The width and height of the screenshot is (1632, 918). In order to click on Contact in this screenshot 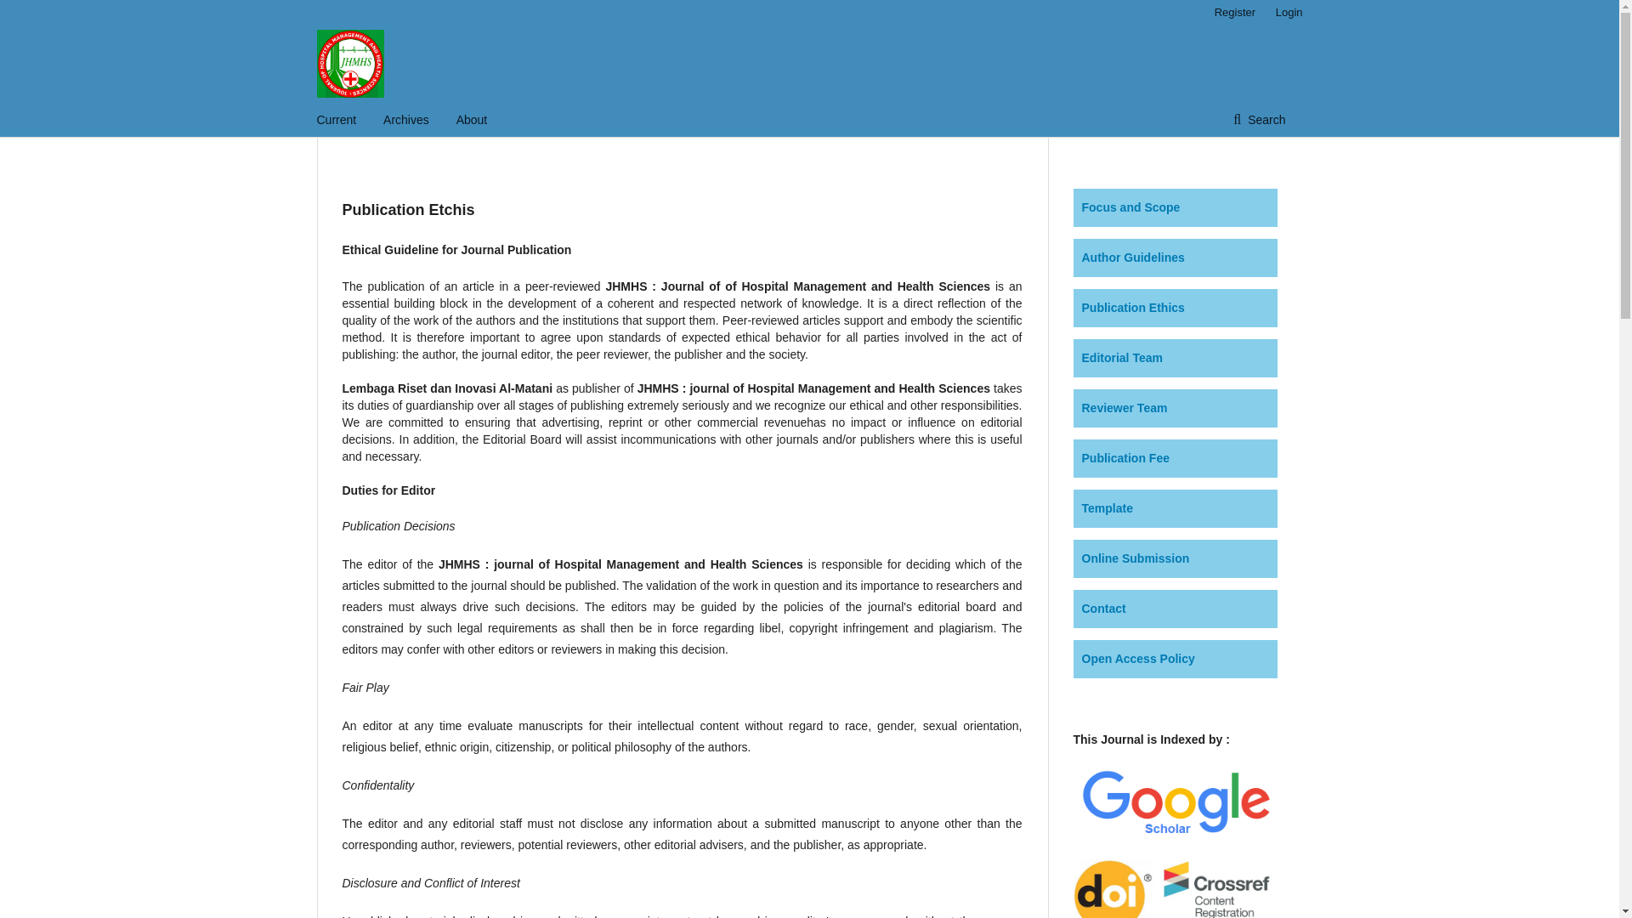, I will do `click(1103, 609)`.